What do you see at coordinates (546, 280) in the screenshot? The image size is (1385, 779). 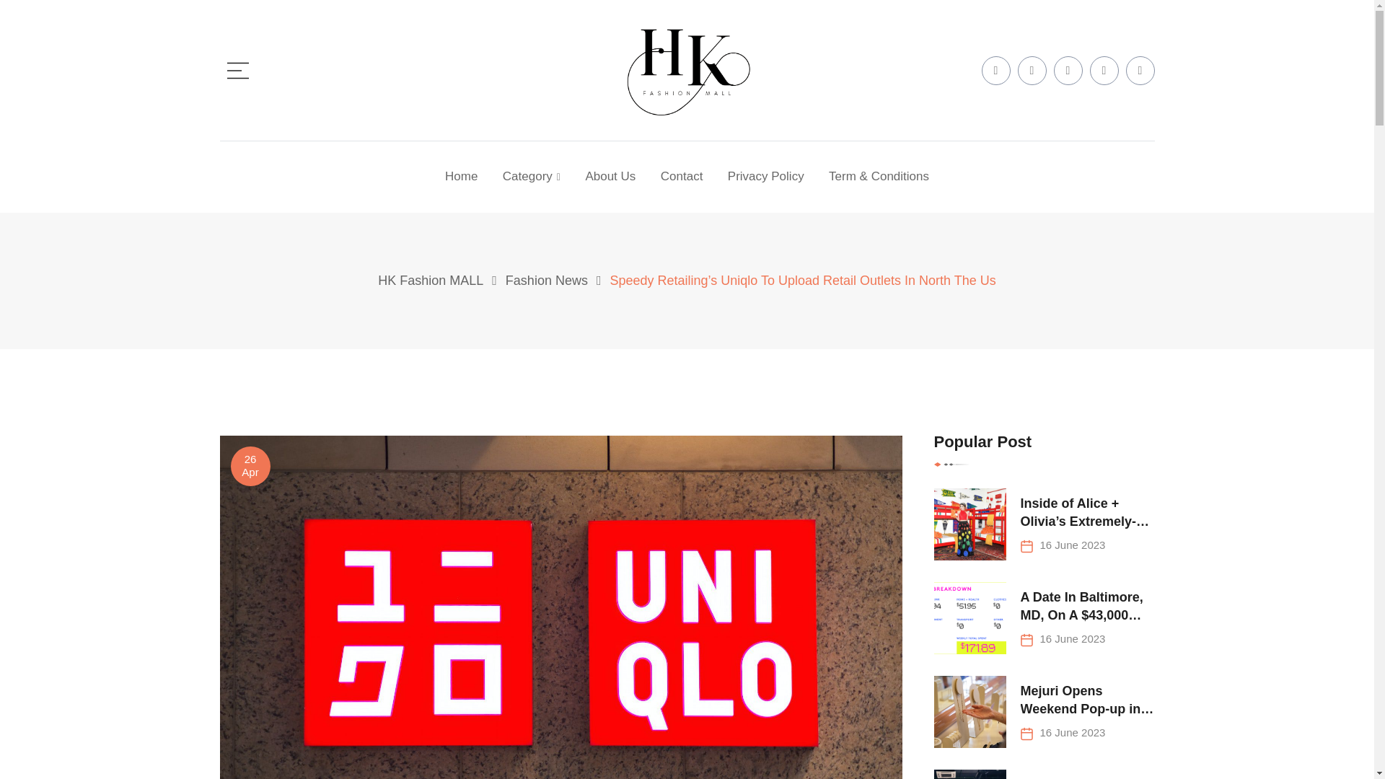 I see `Go to the Fashion News Category archives.` at bounding box center [546, 280].